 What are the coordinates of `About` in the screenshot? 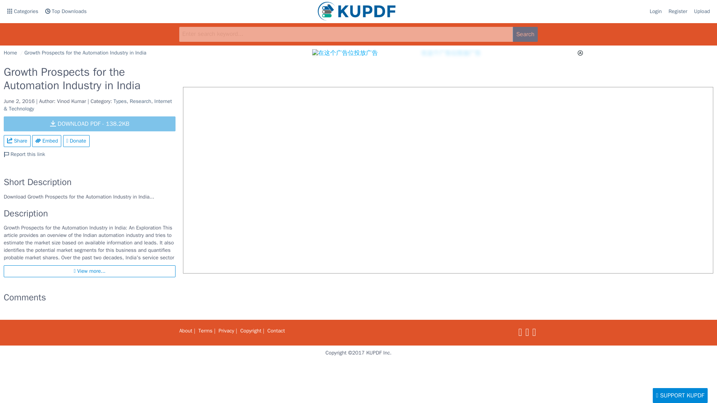 It's located at (186, 331).